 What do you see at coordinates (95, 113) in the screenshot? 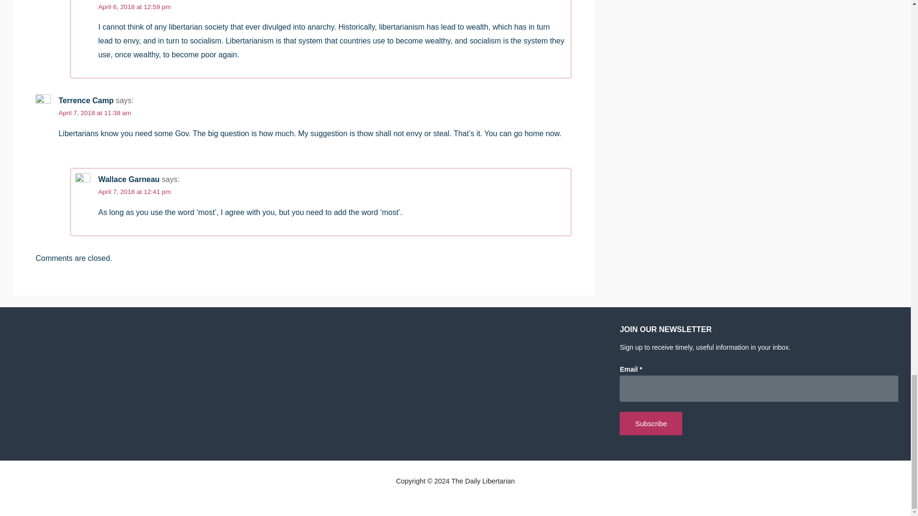
I see `April 7, 2018 at 11:38 am` at bounding box center [95, 113].